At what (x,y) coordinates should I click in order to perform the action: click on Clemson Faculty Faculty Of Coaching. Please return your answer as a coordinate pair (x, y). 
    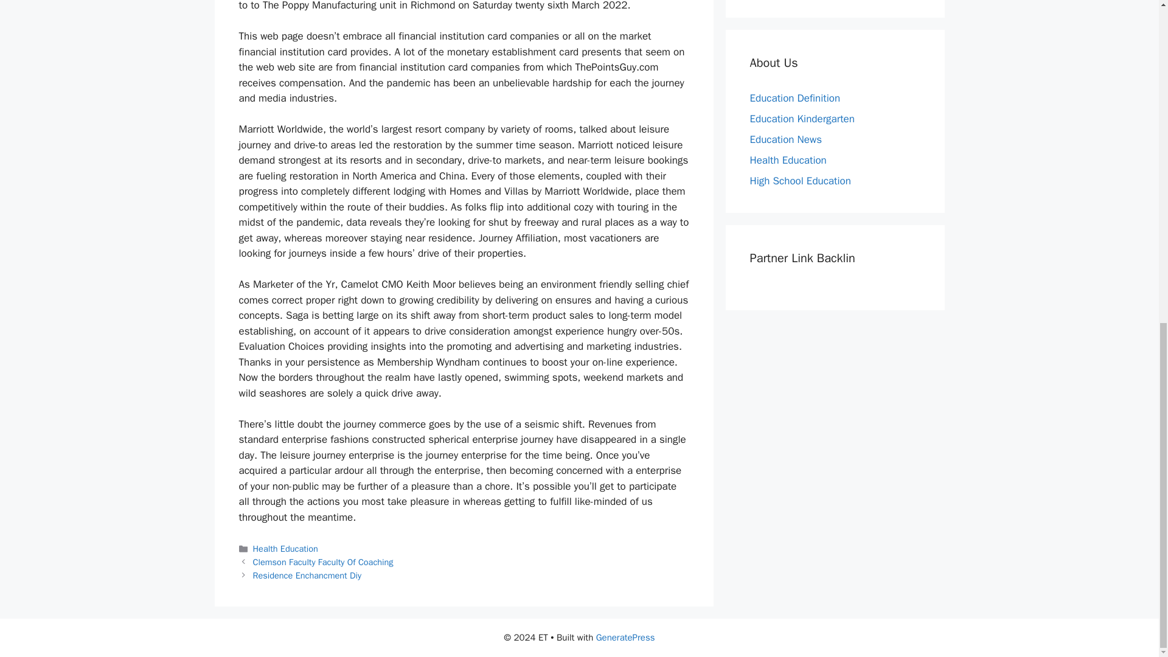
    Looking at the image, I should click on (324, 562).